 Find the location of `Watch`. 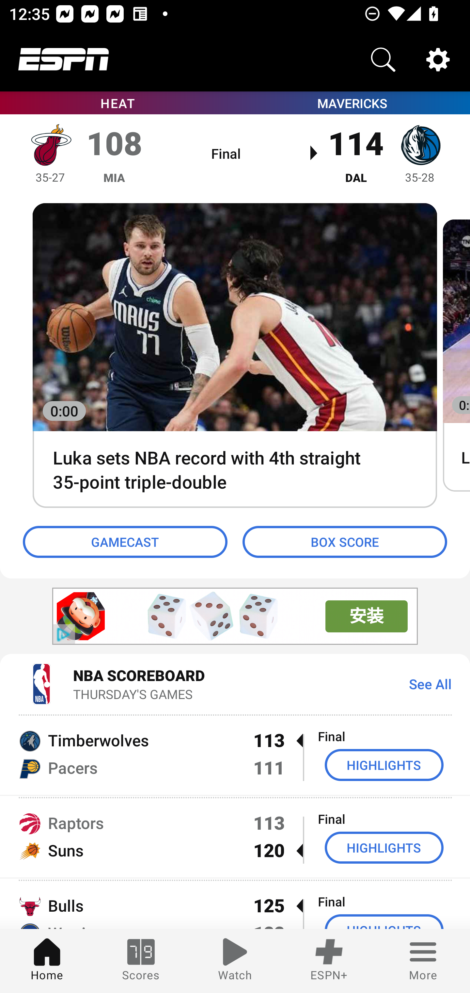

Watch is located at coordinates (235, 961).